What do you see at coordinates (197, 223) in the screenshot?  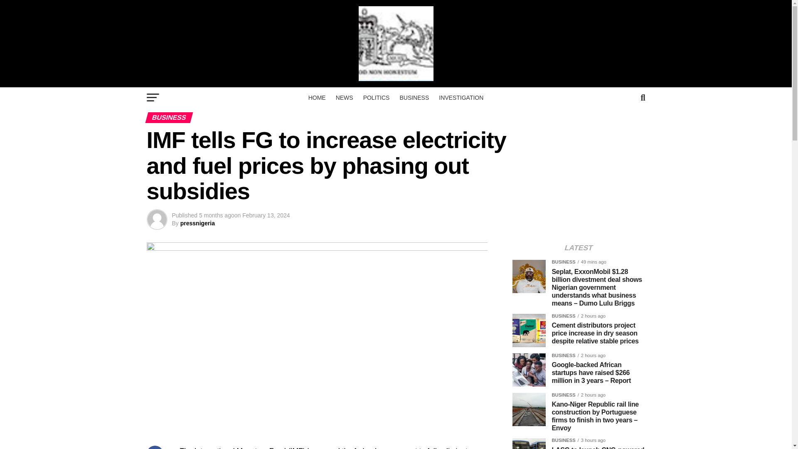 I see `pressnigeria` at bounding box center [197, 223].